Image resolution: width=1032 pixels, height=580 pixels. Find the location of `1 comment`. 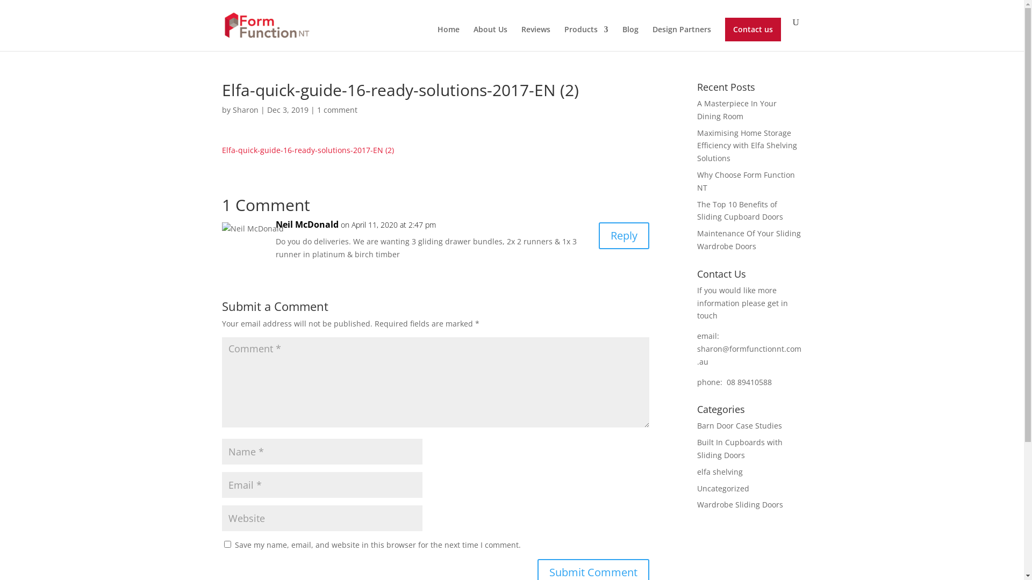

1 comment is located at coordinates (338, 110).